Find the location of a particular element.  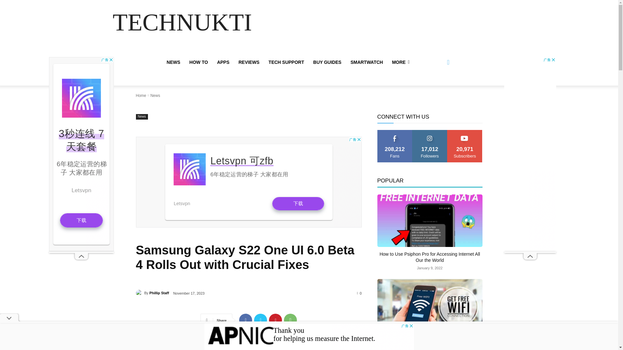

REVIEWS is located at coordinates (249, 62).